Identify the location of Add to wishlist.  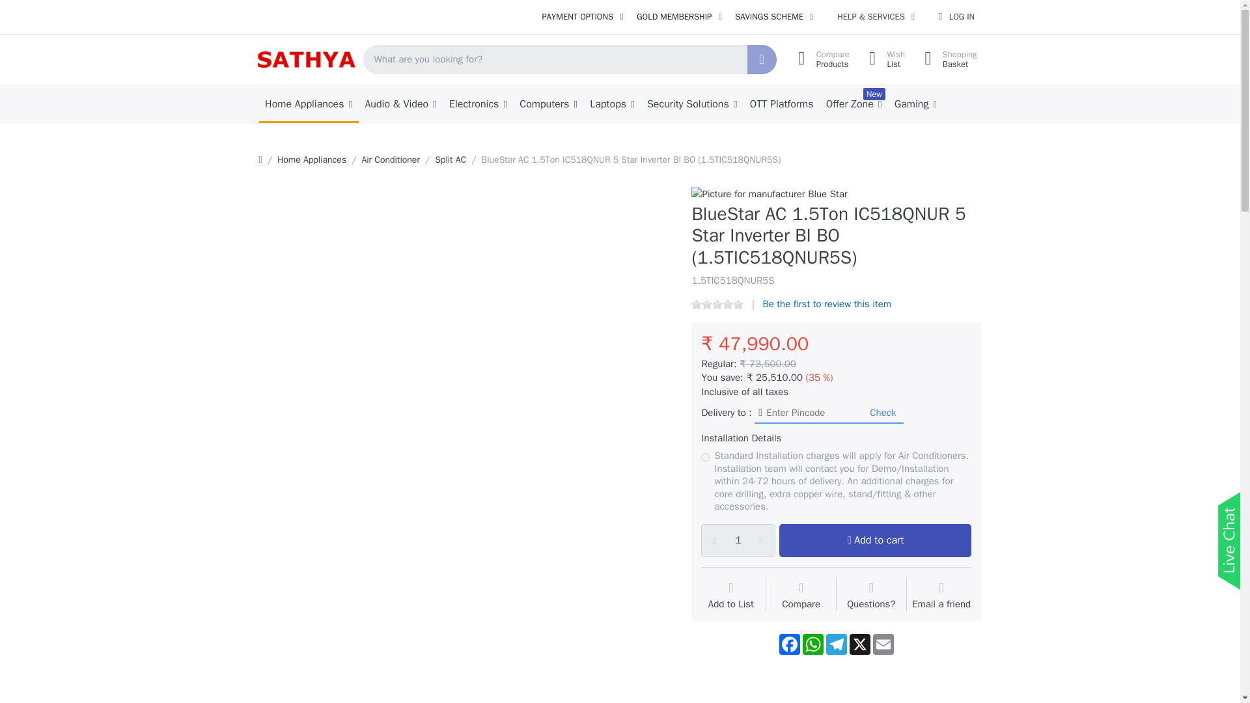
(309, 104).